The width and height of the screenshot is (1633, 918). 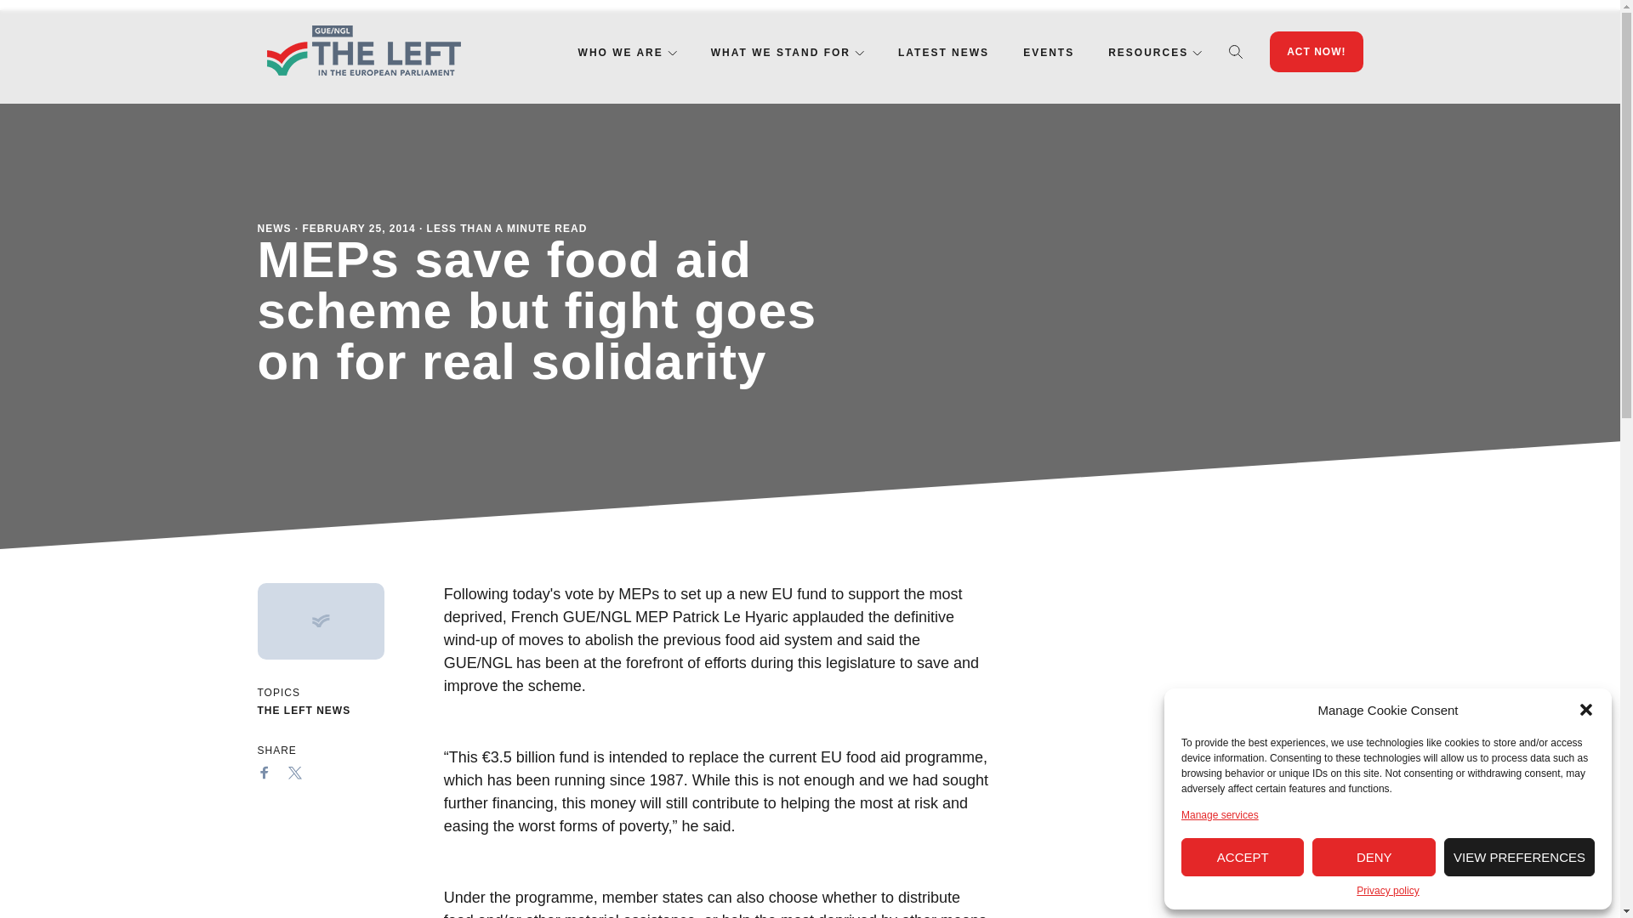 I want to click on ACCEPT, so click(x=1242, y=857).